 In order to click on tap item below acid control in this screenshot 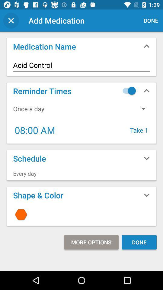, I will do `click(128, 91)`.